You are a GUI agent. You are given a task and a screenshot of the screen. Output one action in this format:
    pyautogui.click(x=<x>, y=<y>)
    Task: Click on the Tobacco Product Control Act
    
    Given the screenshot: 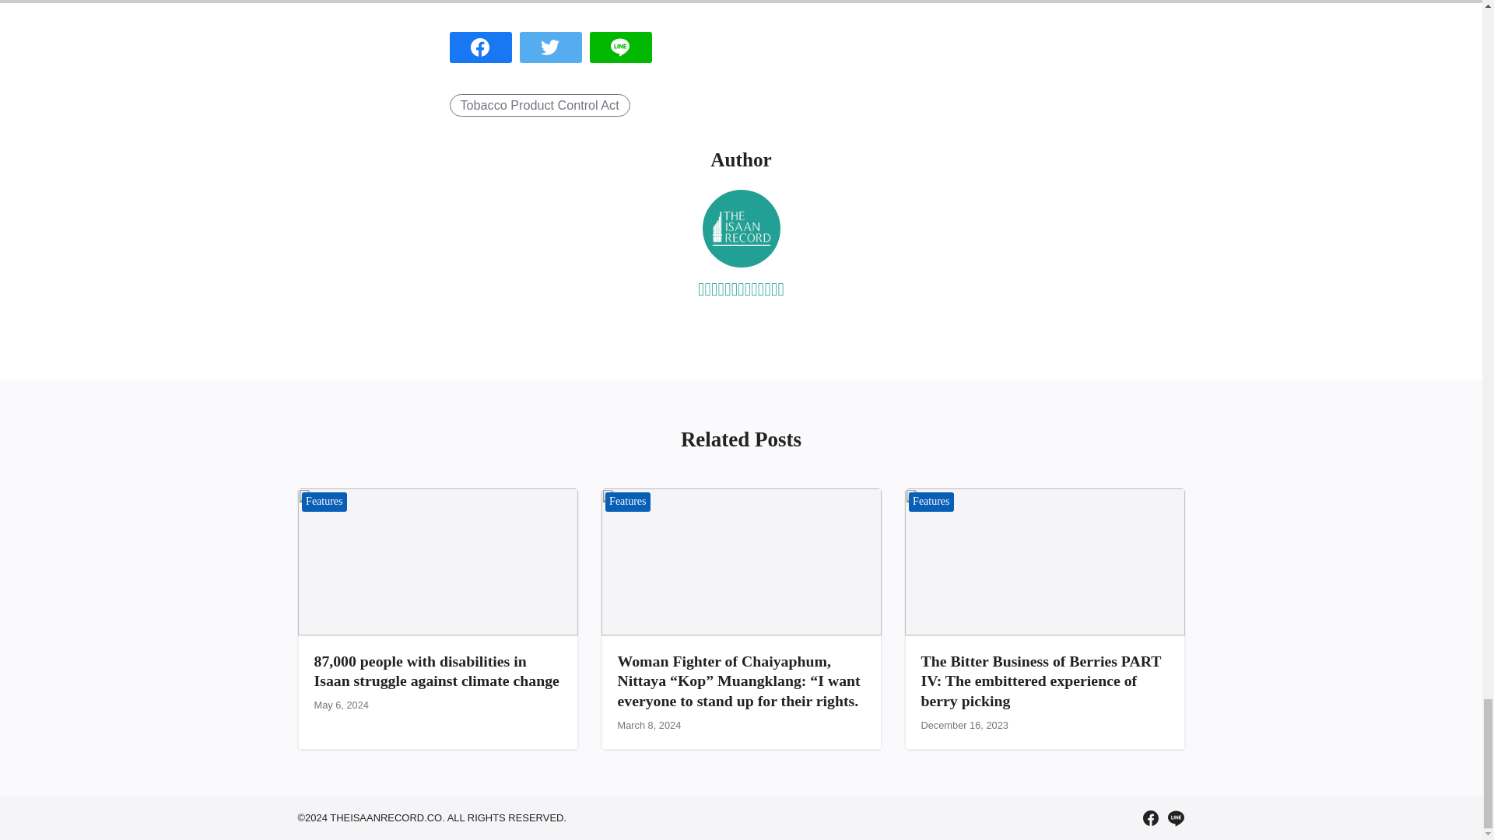 What is the action you would take?
    pyautogui.click(x=540, y=106)
    